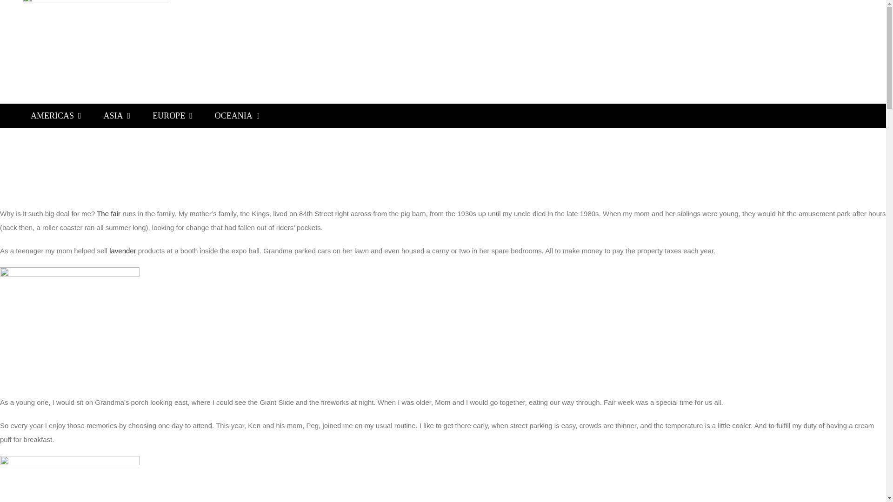  What do you see at coordinates (401, 42) in the screenshot?
I see `Milwaukee` at bounding box center [401, 42].